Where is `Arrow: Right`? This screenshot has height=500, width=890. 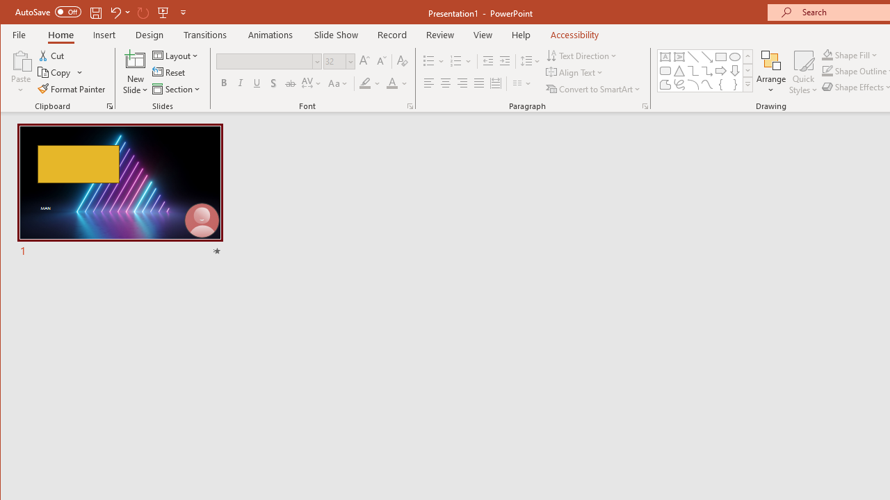
Arrow: Right is located at coordinates (720, 71).